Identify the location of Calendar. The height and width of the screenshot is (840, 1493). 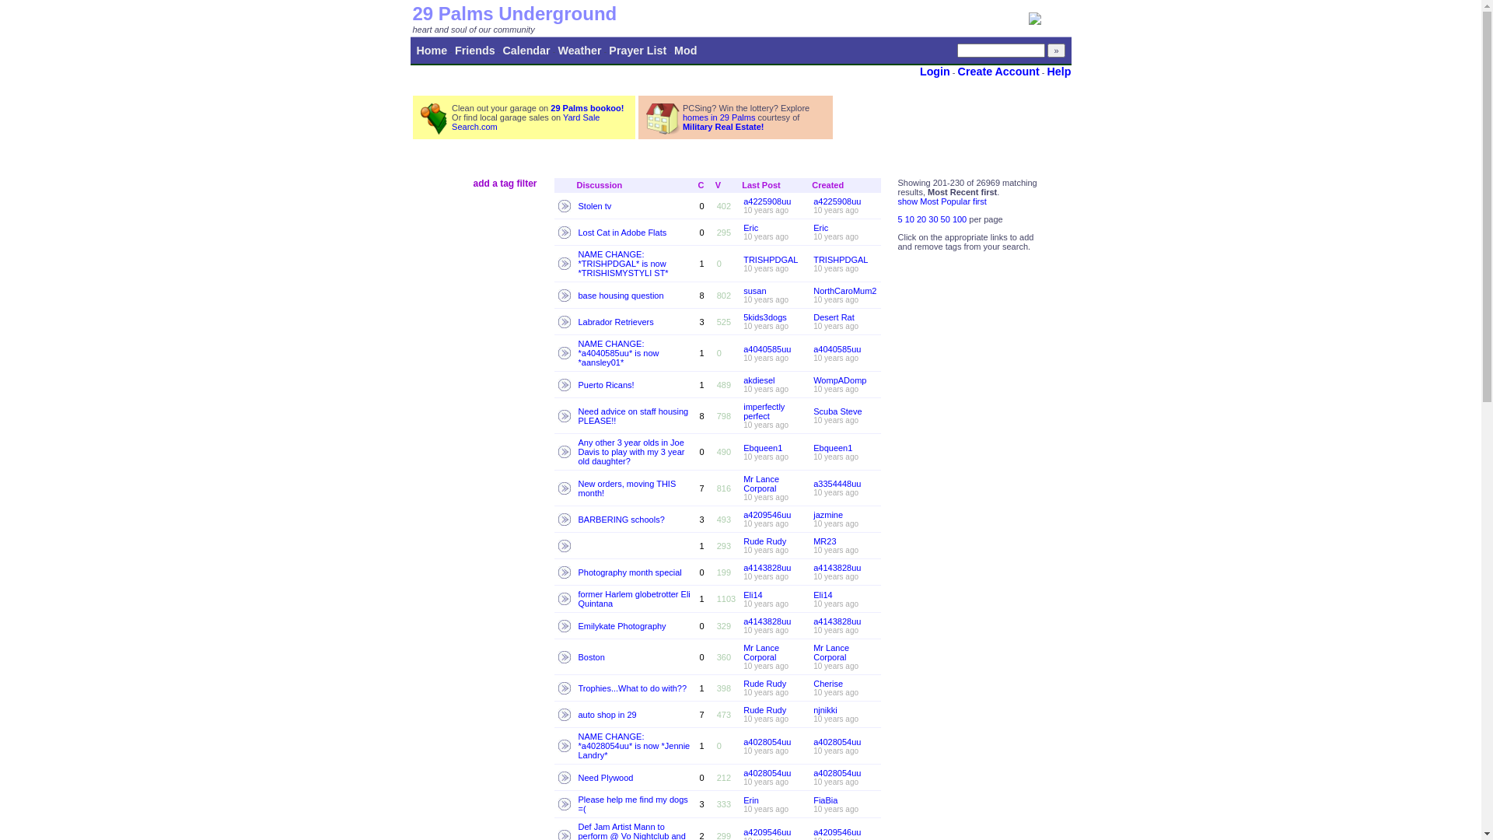
(526, 51).